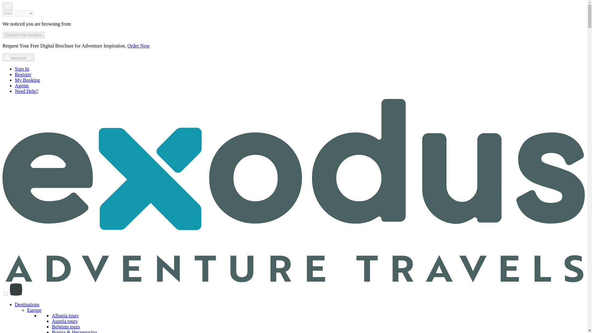 This screenshot has height=333, width=592. What do you see at coordinates (23, 74) in the screenshot?
I see `Register` at bounding box center [23, 74].